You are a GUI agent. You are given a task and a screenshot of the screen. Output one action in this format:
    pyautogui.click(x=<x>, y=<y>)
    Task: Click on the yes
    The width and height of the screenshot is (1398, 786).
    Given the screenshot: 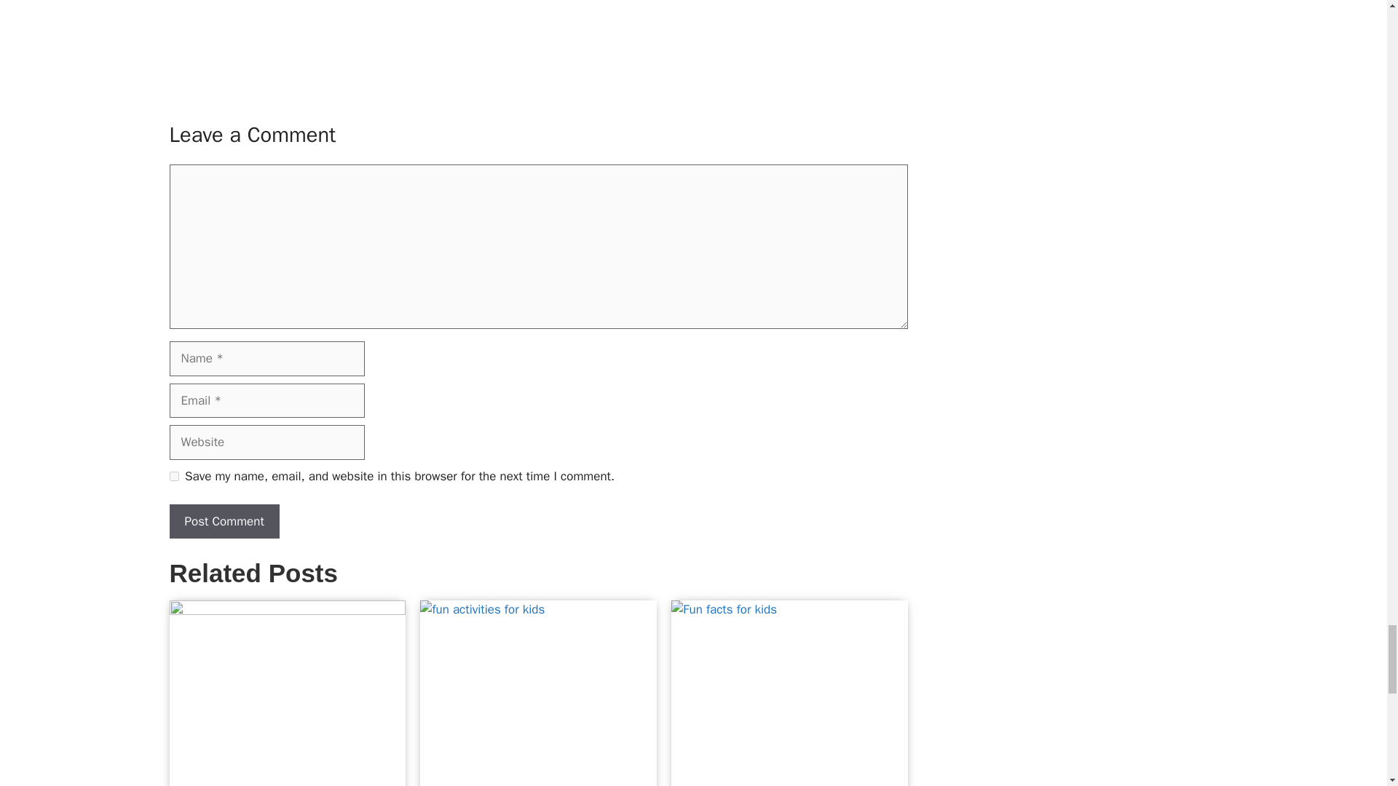 What is the action you would take?
    pyautogui.click(x=173, y=476)
    